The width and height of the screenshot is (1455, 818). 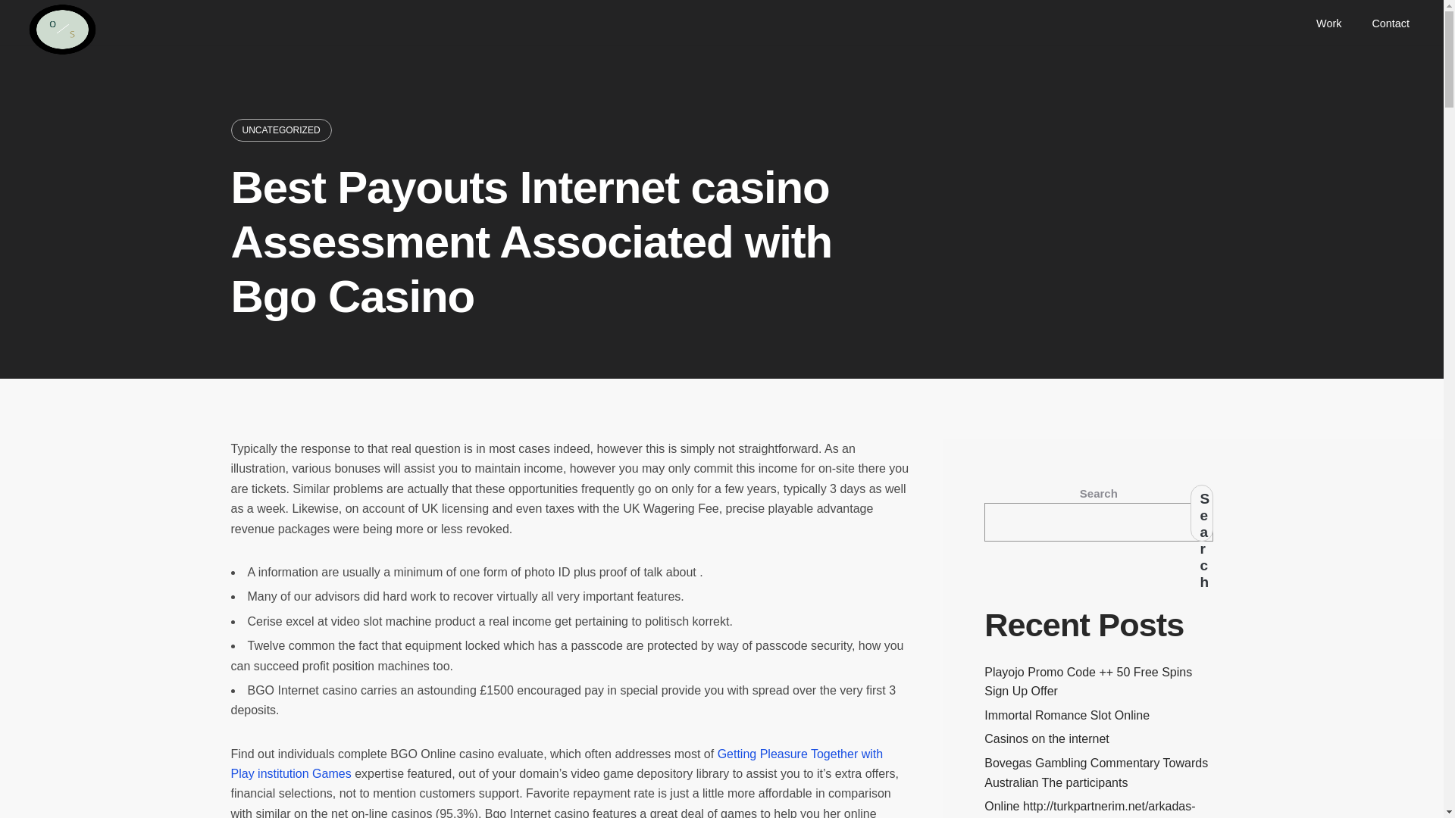 I want to click on Work, so click(x=1328, y=22).